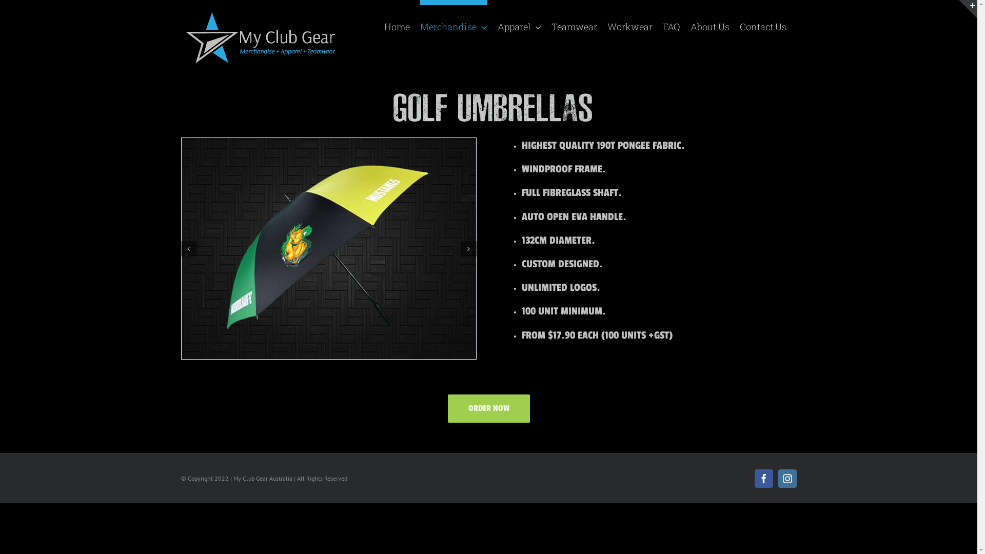 Image resolution: width=985 pixels, height=554 pixels. What do you see at coordinates (787, 479) in the screenshot?
I see `Instagram` at bounding box center [787, 479].